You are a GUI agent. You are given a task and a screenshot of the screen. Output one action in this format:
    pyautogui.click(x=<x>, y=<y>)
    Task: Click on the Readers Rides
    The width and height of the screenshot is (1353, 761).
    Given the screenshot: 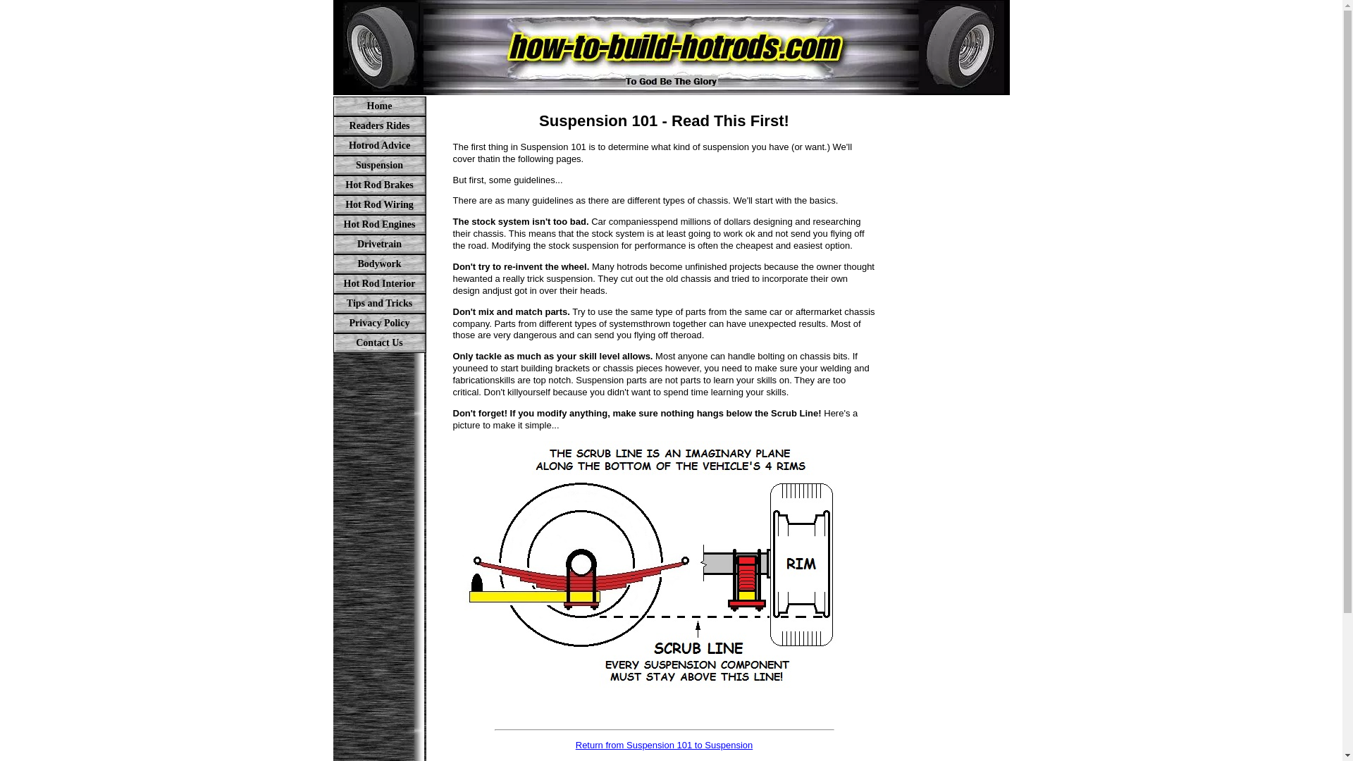 What is the action you would take?
    pyautogui.click(x=379, y=126)
    